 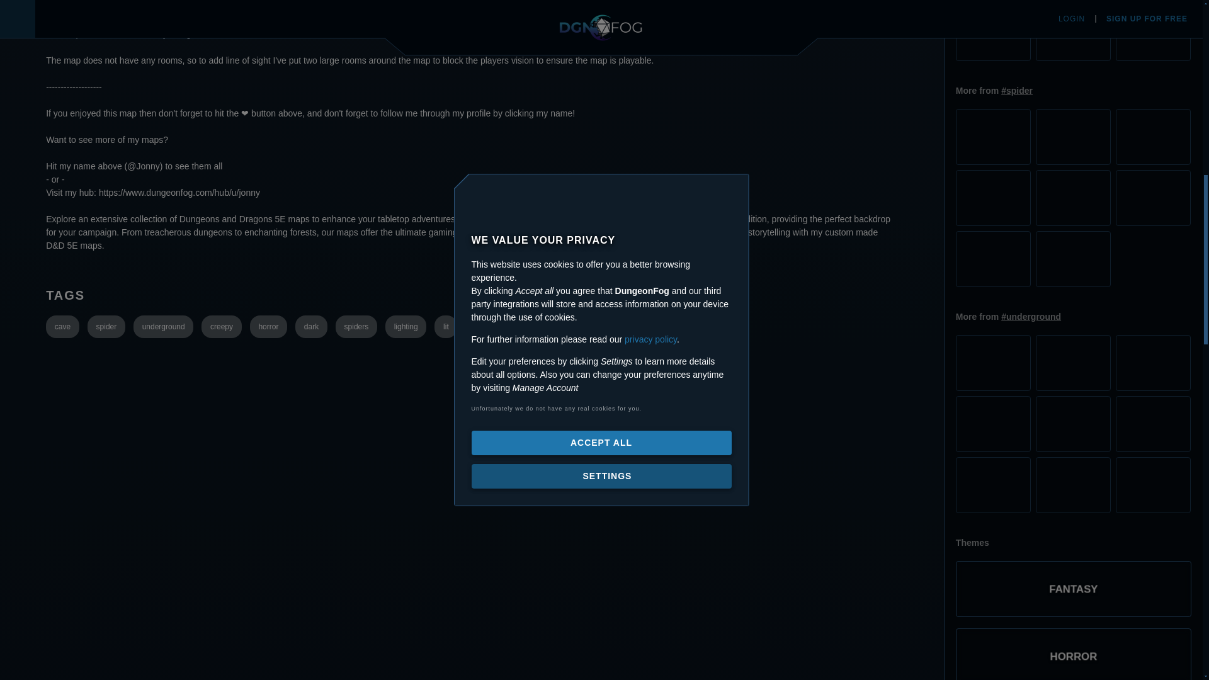 What do you see at coordinates (221, 326) in the screenshot?
I see `creepy` at bounding box center [221, 326].